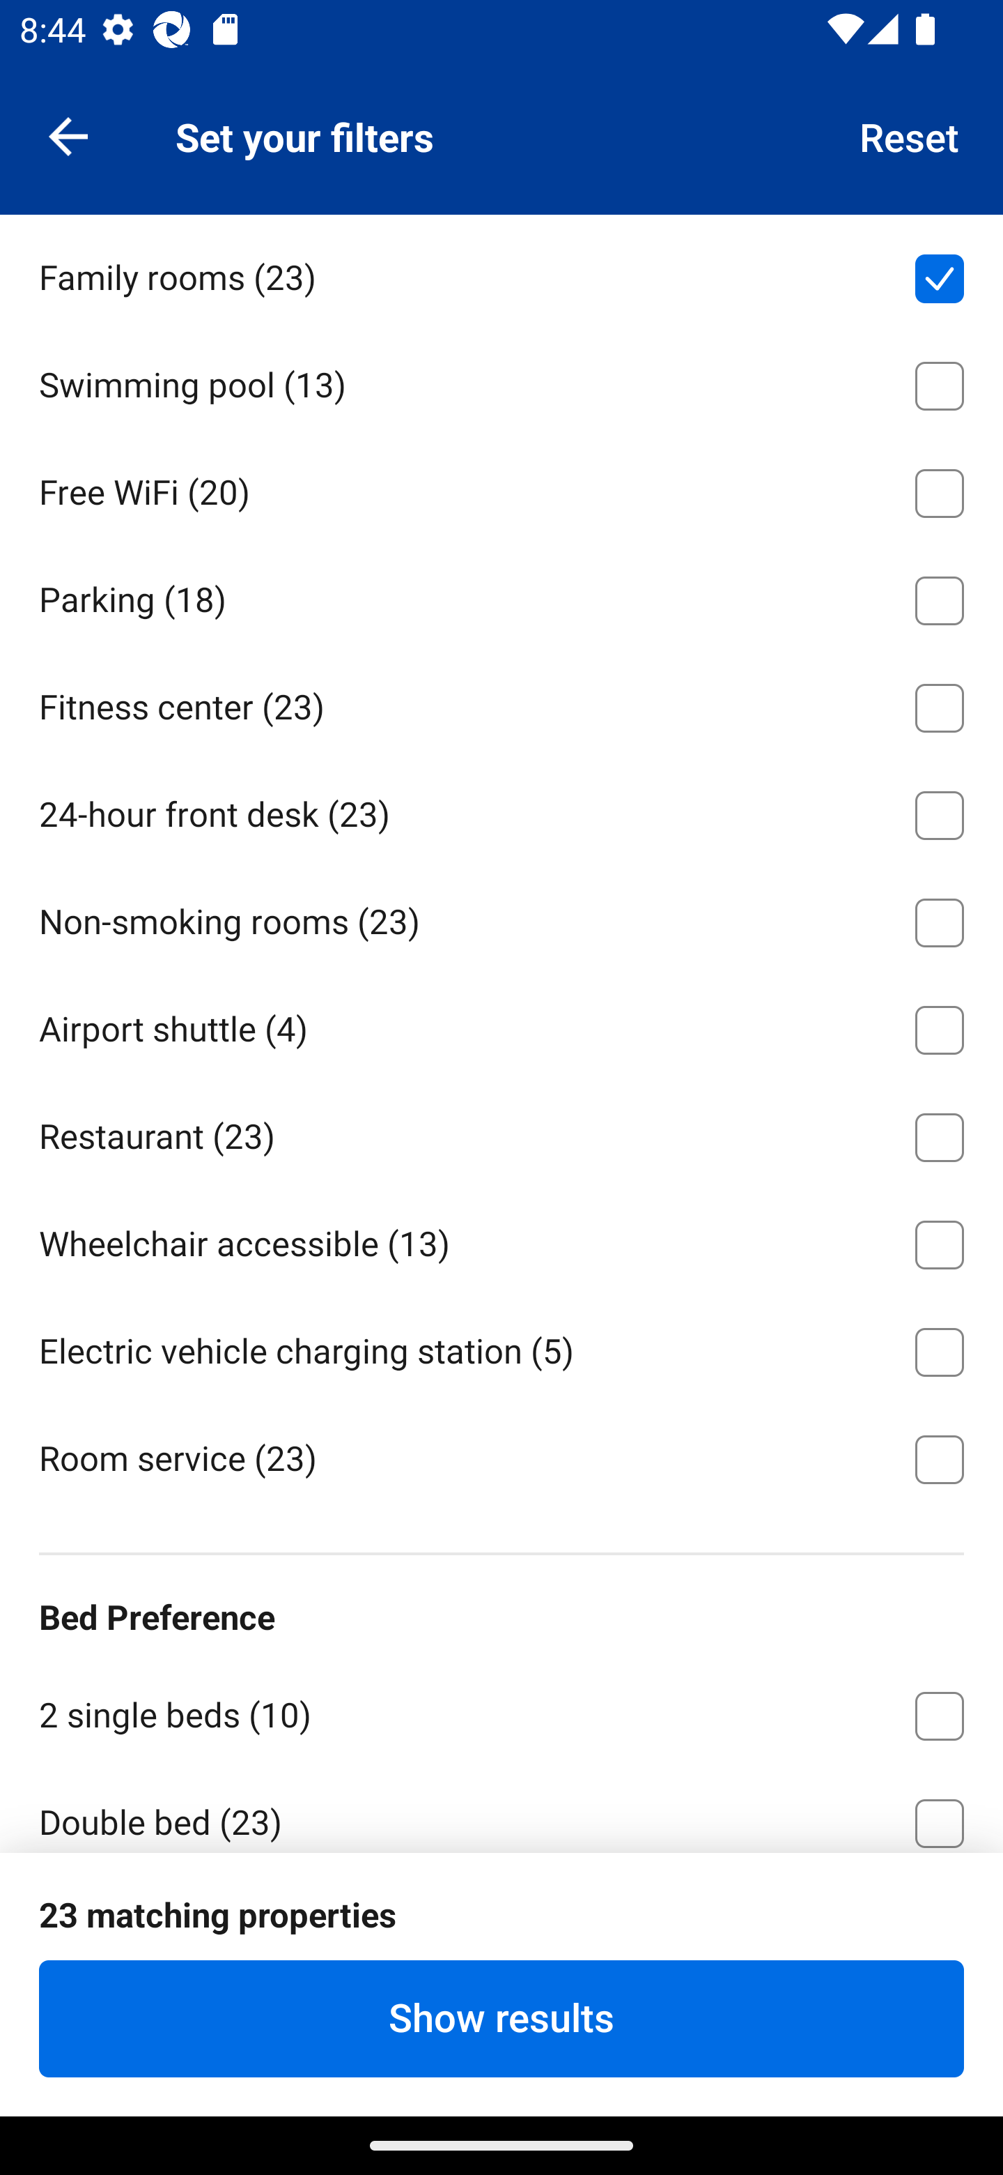 This screenshot has width=1003, height=2175. Describe the element at coordinates (501, 382) in the screenshot. I see `Swimming pool ⁦(13)` at that location.